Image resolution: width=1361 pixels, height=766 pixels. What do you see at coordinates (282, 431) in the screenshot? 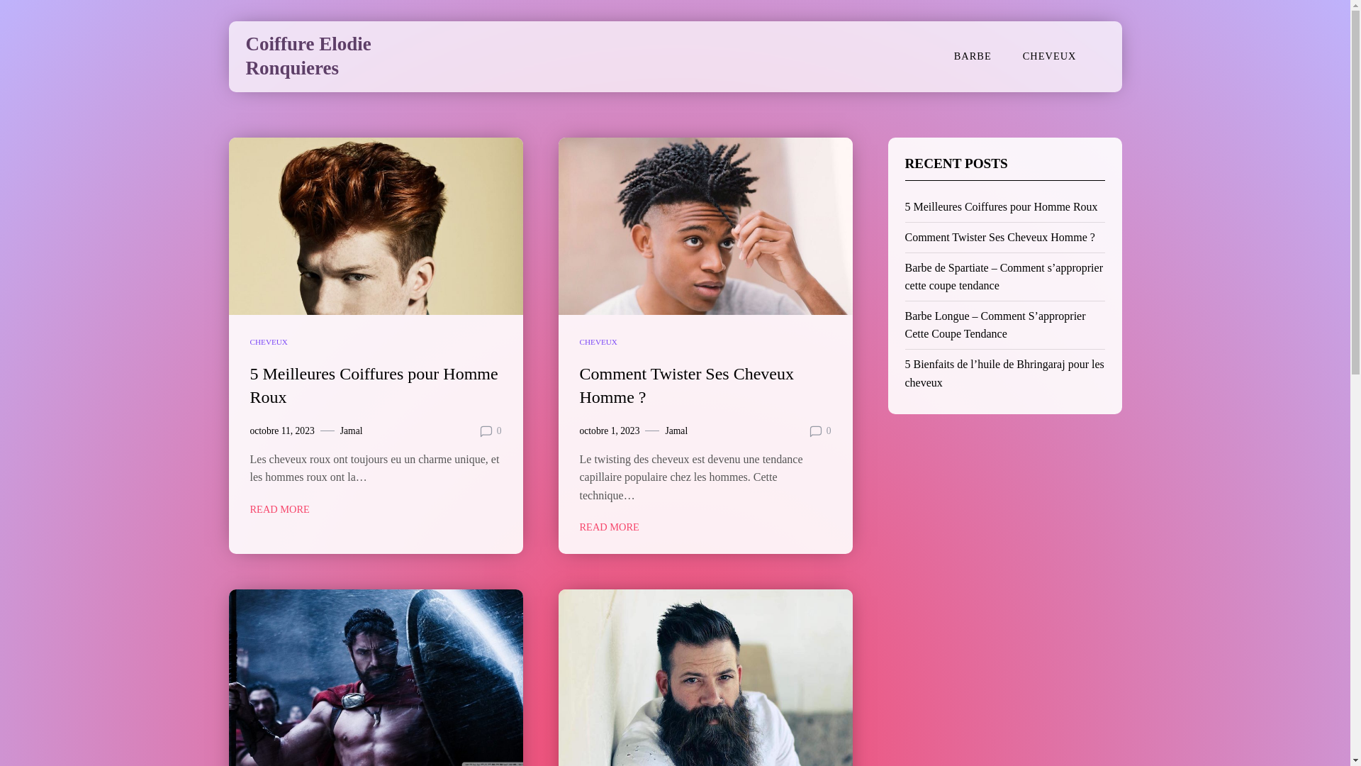
I see `octobre 11, 2023` at bounding box center [282, 431].